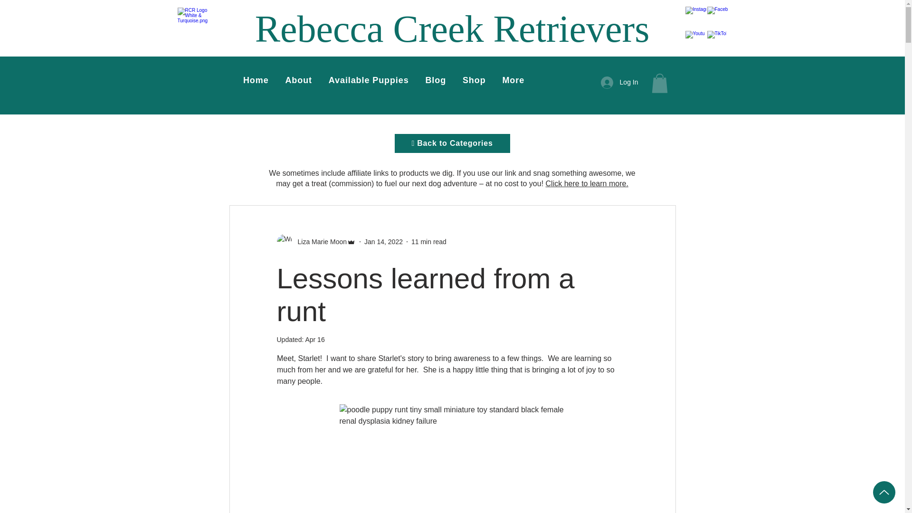 The image size is (912, 513). Describe the element at coordinates (587, 183) in the screenshot. I see `Click here to learn more.` at that location.